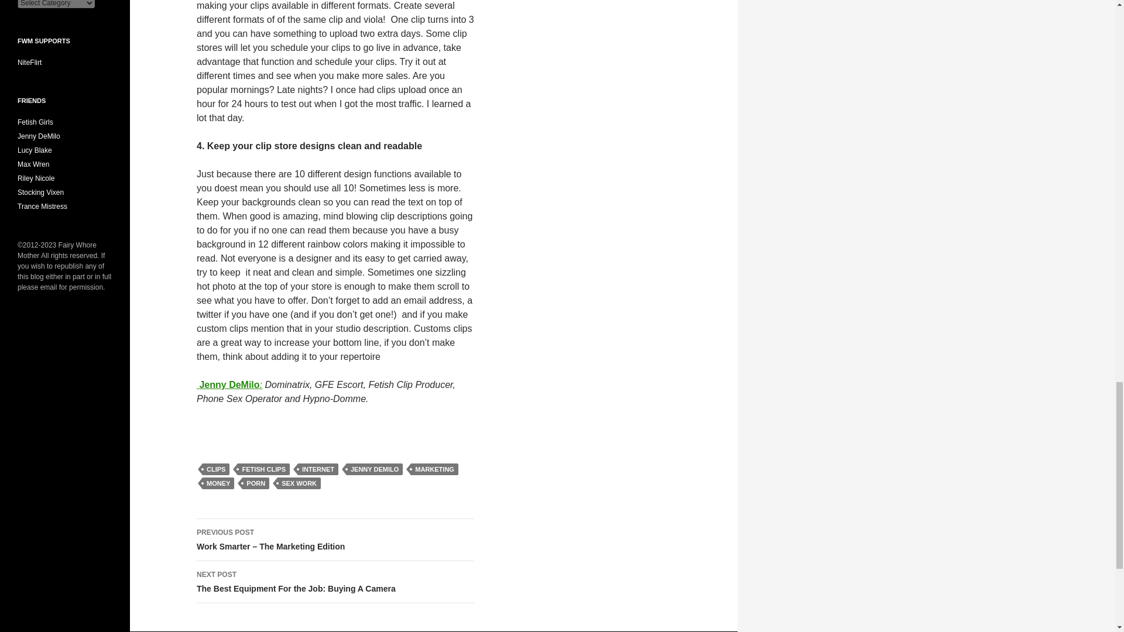  Describe the element at coordinates (263, 469) in the screenshot. I see `FETISH CLIPS` at that location.